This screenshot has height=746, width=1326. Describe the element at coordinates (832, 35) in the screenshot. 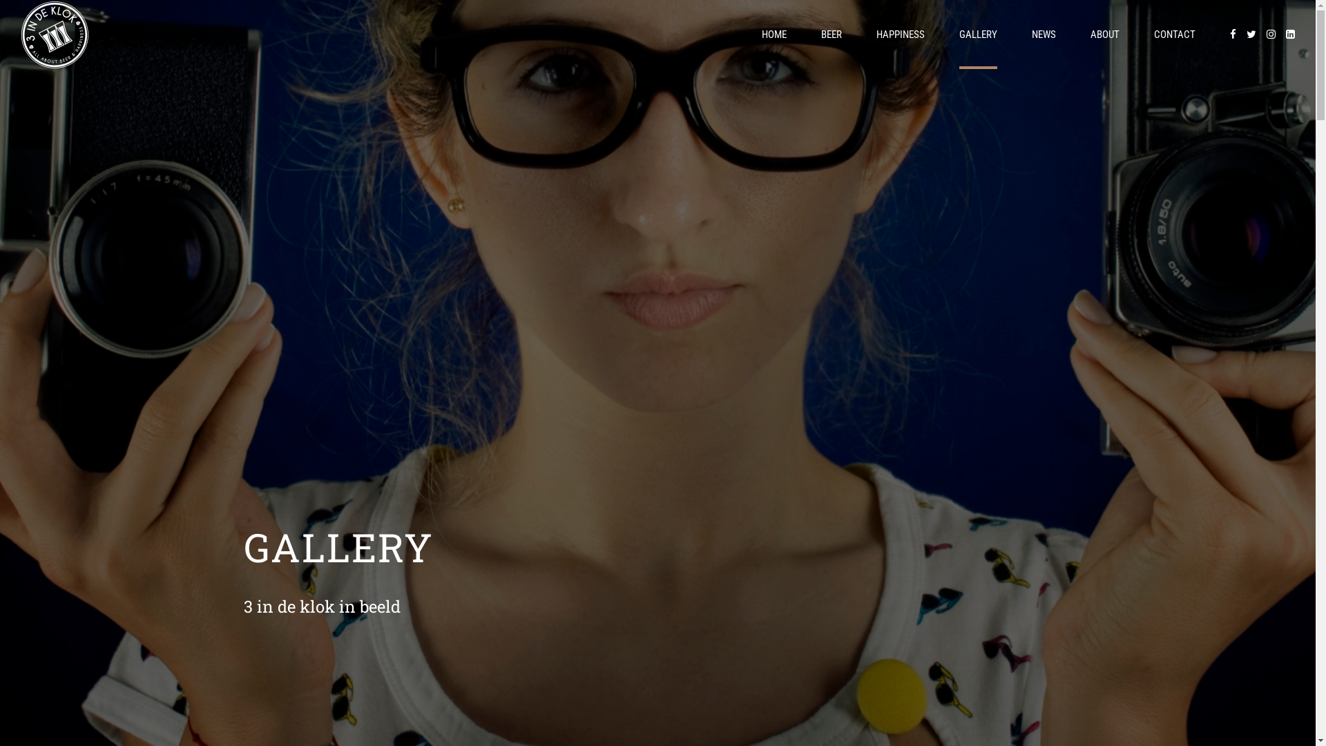

I see `BEER` at that location.